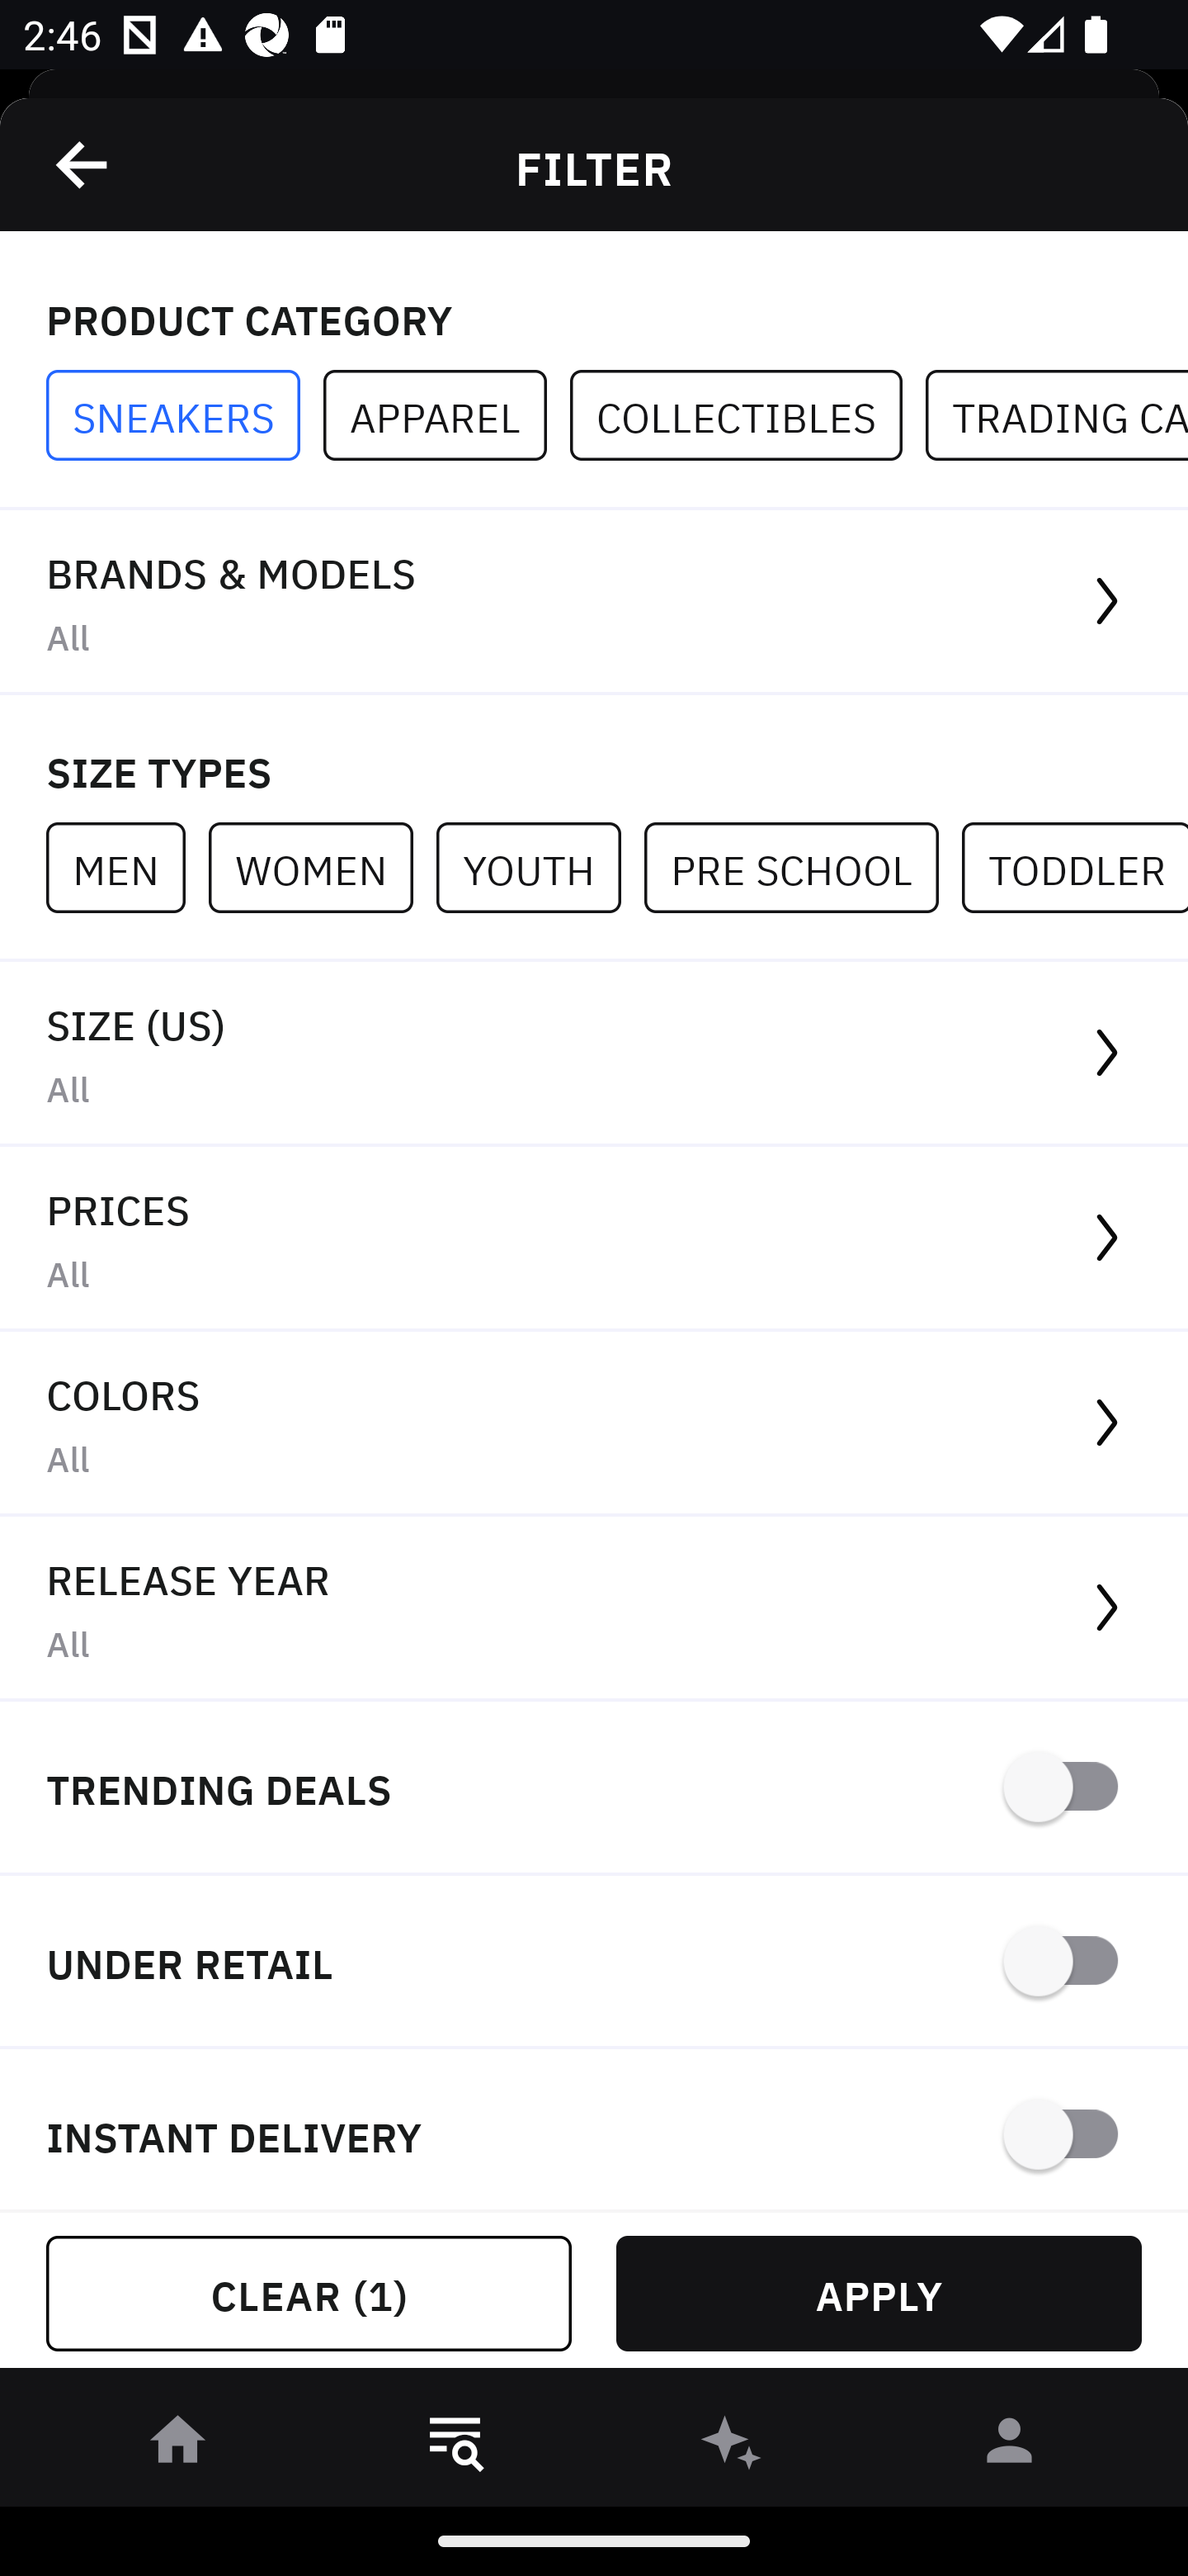 The image size is (1188, 2576). I want to click on 󰫢, so click(733, 2446).